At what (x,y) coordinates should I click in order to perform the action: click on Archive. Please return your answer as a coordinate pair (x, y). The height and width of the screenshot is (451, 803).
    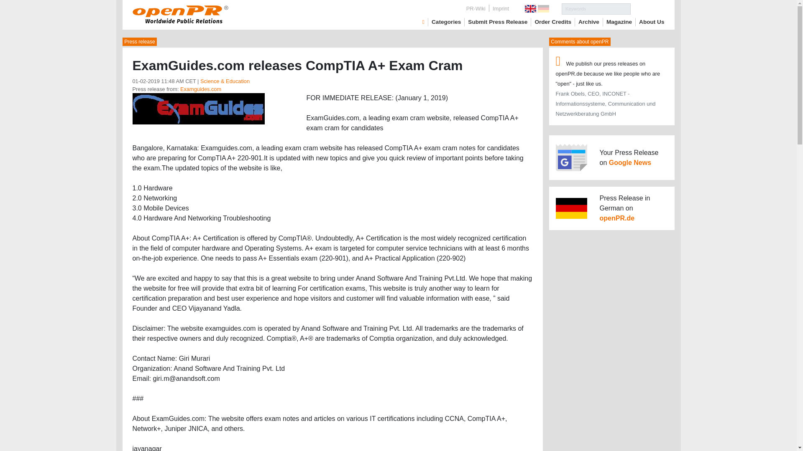
    Looking at the image, I should click on (588, 22).